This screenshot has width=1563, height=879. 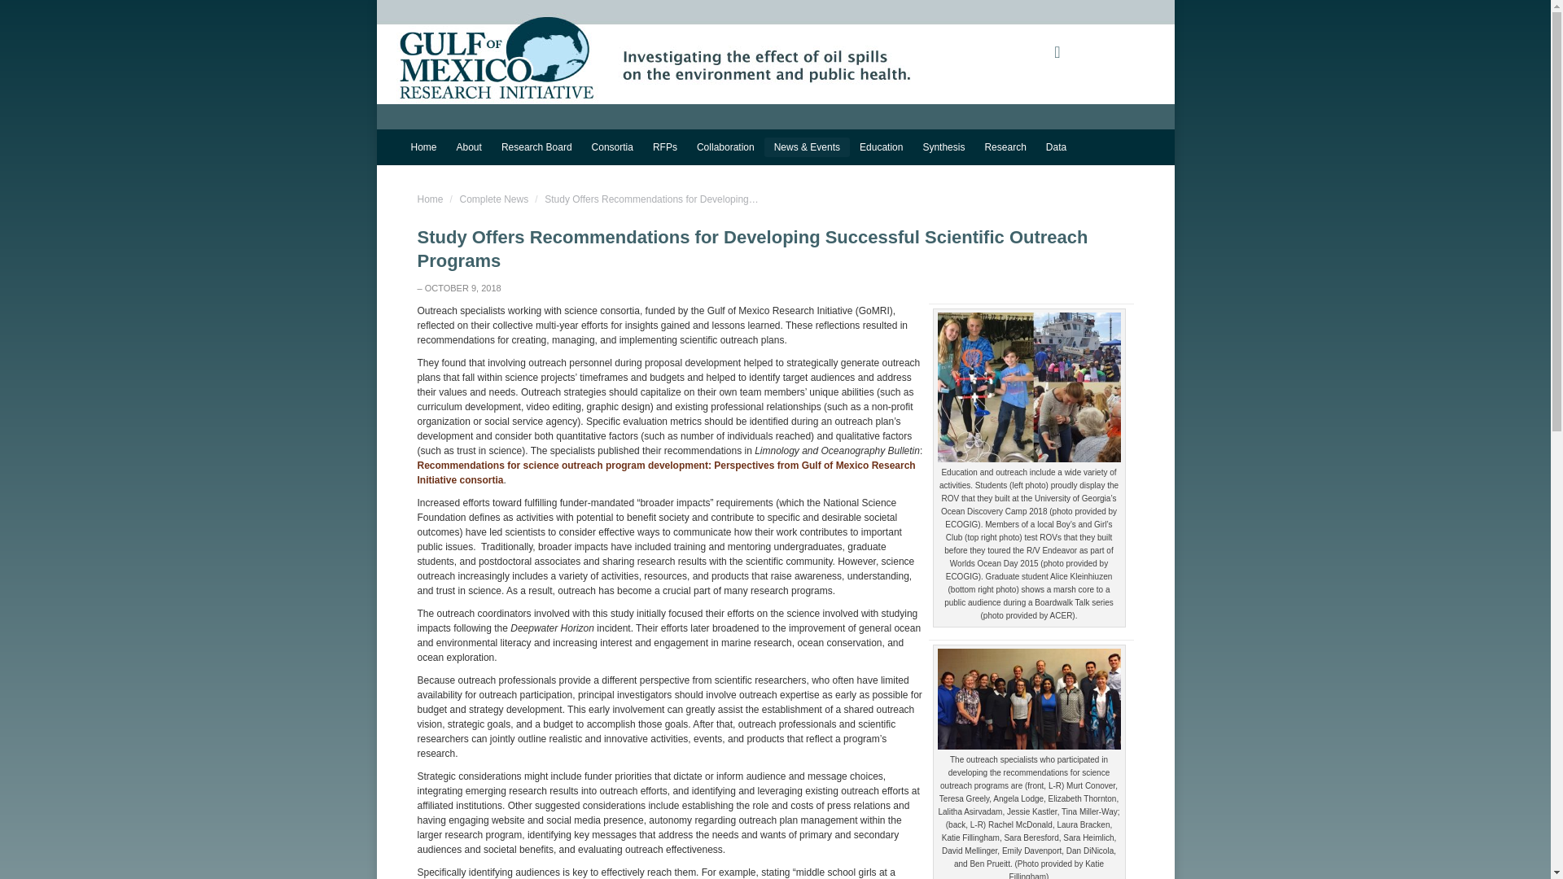 I want to click on About, so click(x=469, y=146).